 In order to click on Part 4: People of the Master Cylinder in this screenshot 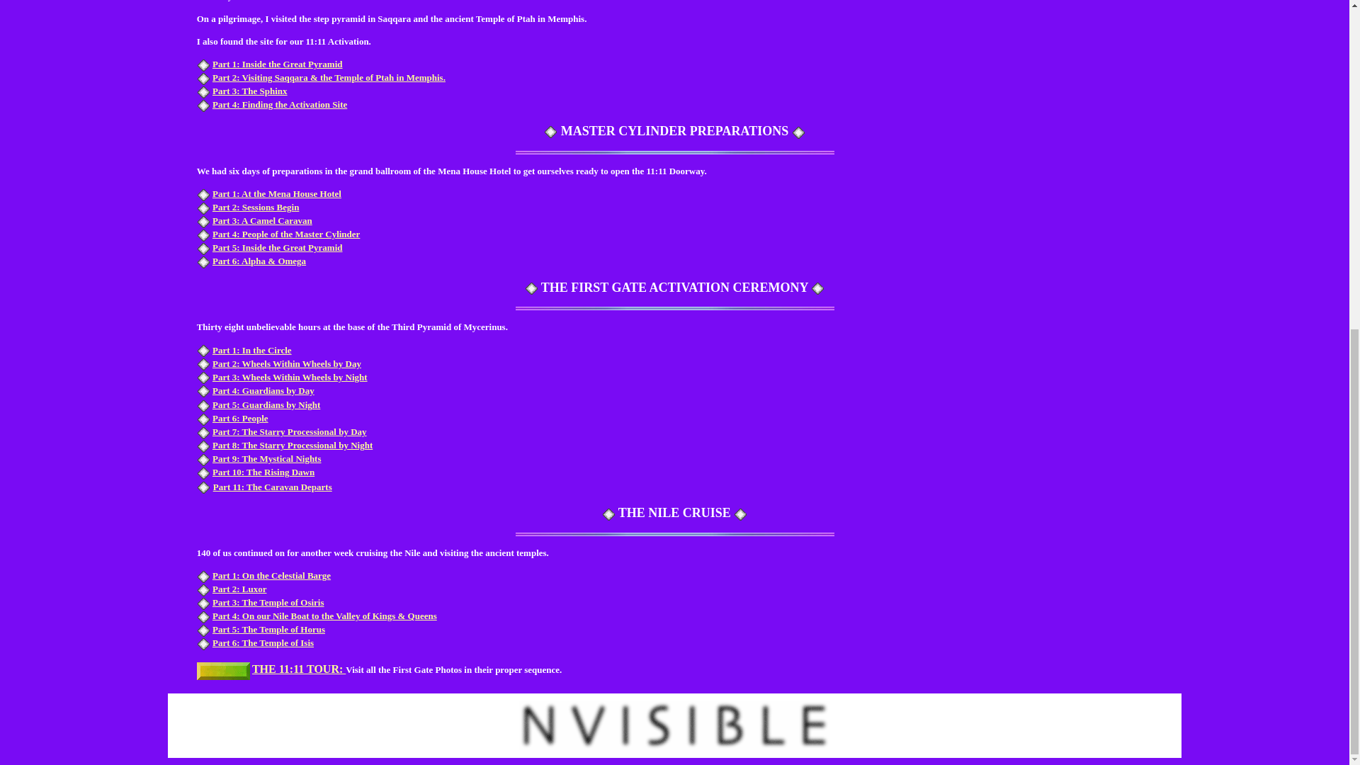, I will do `click(286, 234)`.